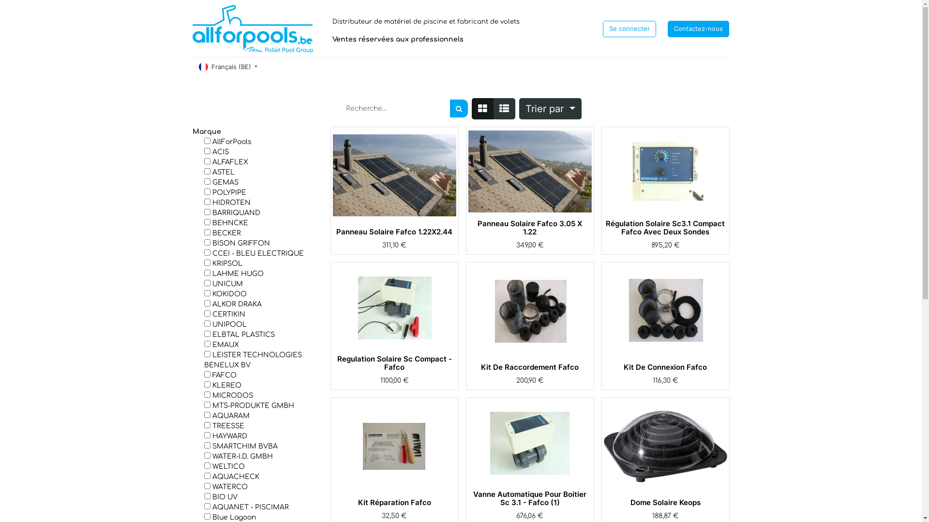 The height and width of the screenshot is (522, 929). I want to click on Rechercher, so click(459, 108).